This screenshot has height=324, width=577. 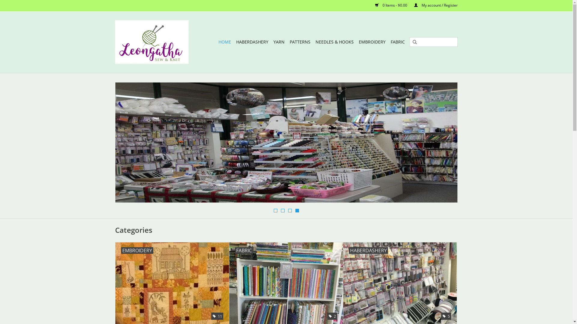 I want to click on NEEDLES & HOOKS, so click(x=335, y=42).